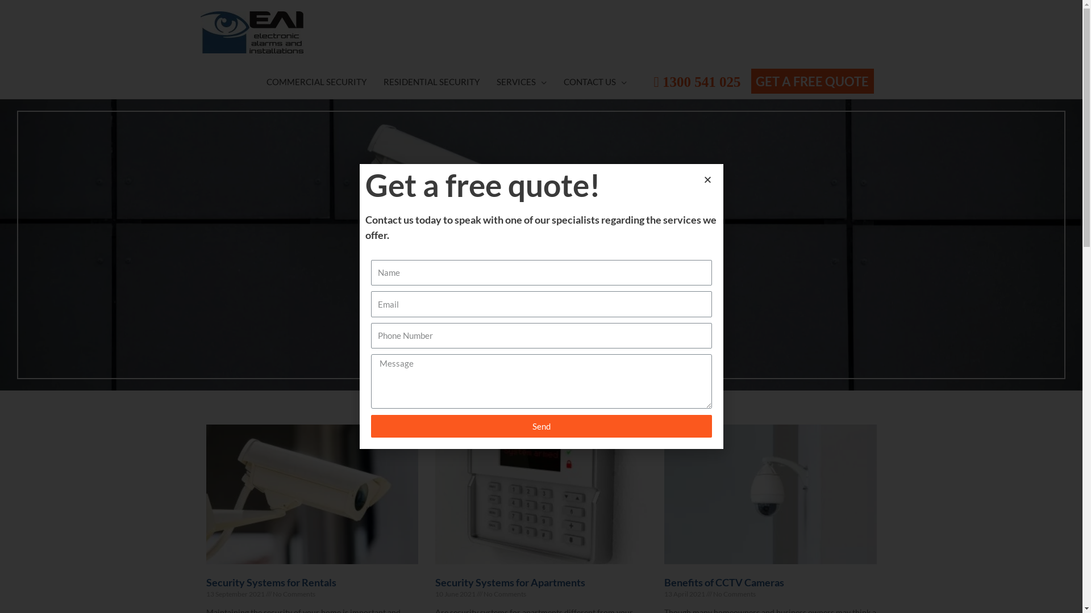 This screenshot has width=1091, height=613. I want to click on SERVICES, so click(522, 82).